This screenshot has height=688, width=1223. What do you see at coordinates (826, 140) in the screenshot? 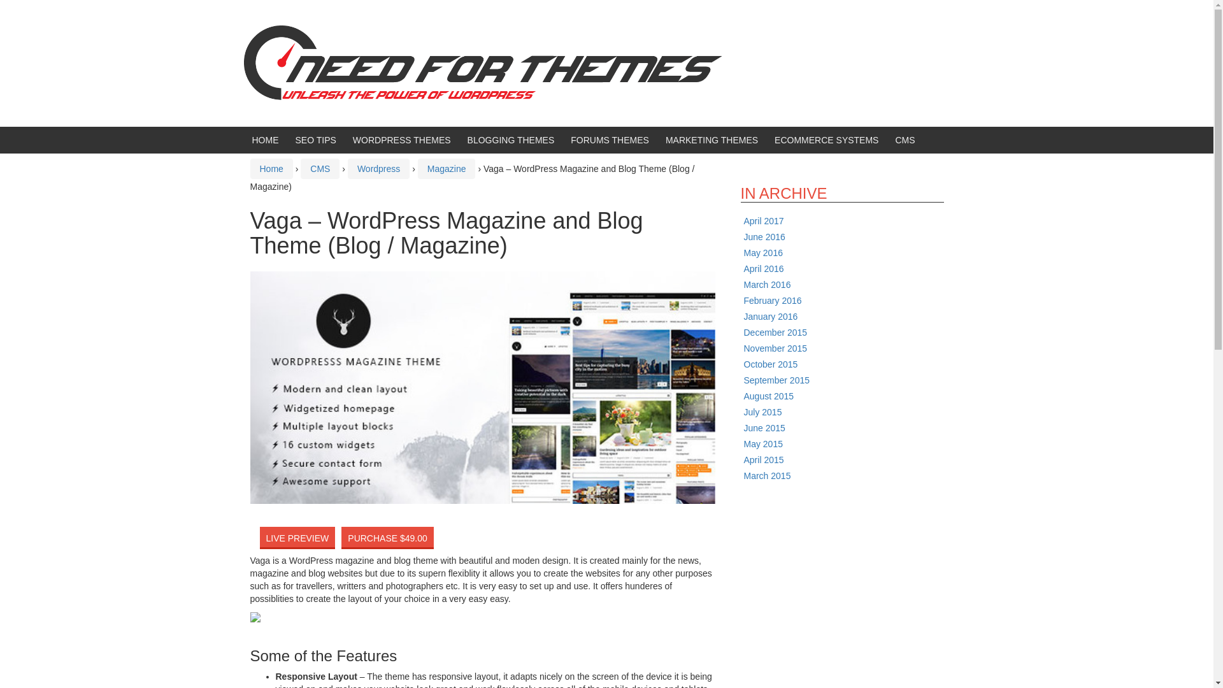
I see `ECOMMERCE SYSTEMS` at bounding box center [826, 140].